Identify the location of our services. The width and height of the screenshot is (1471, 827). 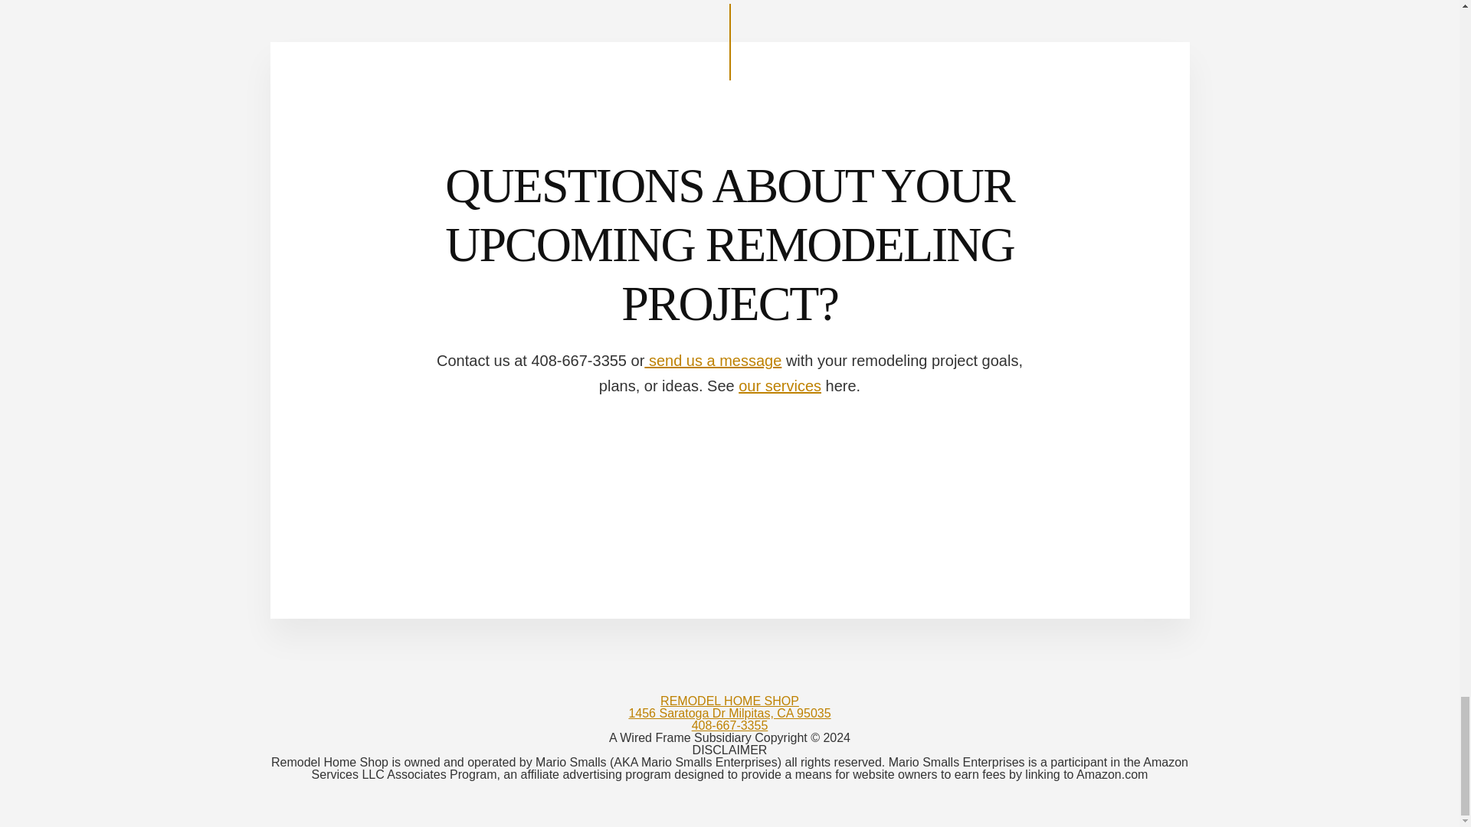
(779, 386).